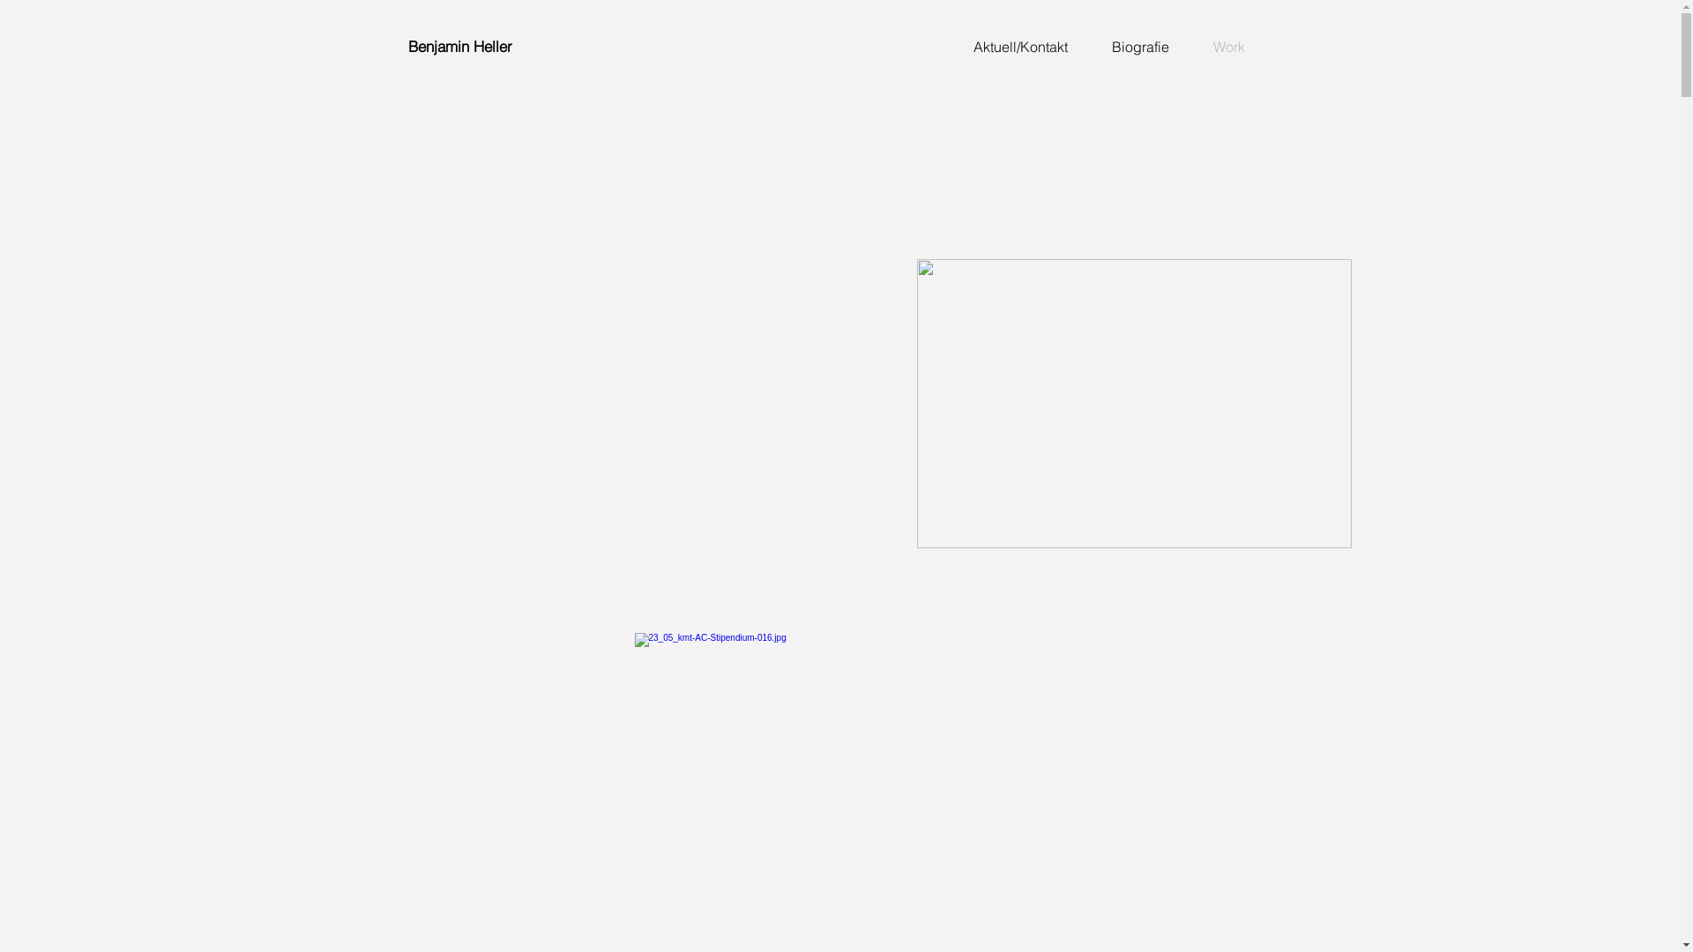 This screenshot has width=1693, height=952. Describe the element at coordinates (1019, 46) in the screenshot. I see `Aktuell/Kontakt` at that location.